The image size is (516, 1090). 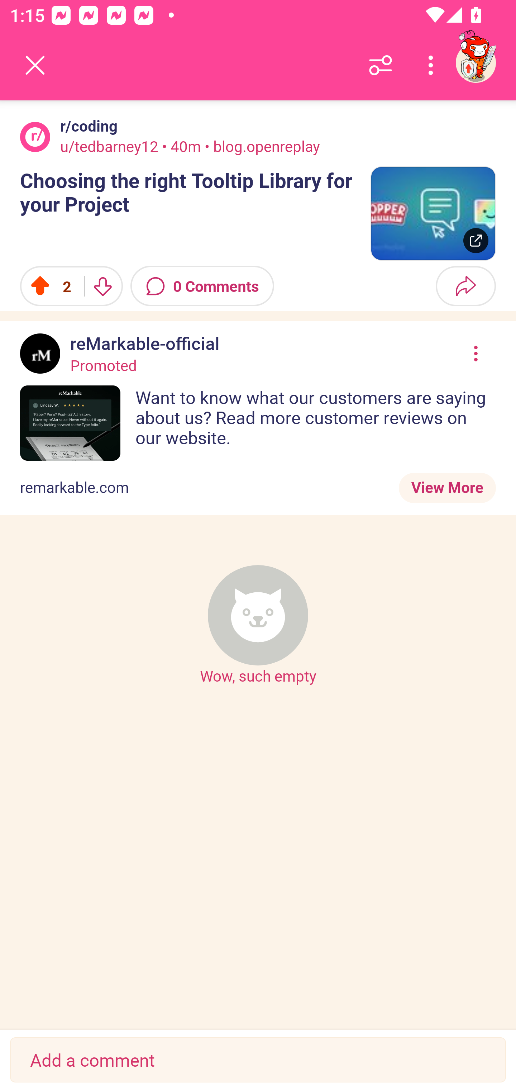 I want to click on Add a comment, so click(x=258, y=1060).